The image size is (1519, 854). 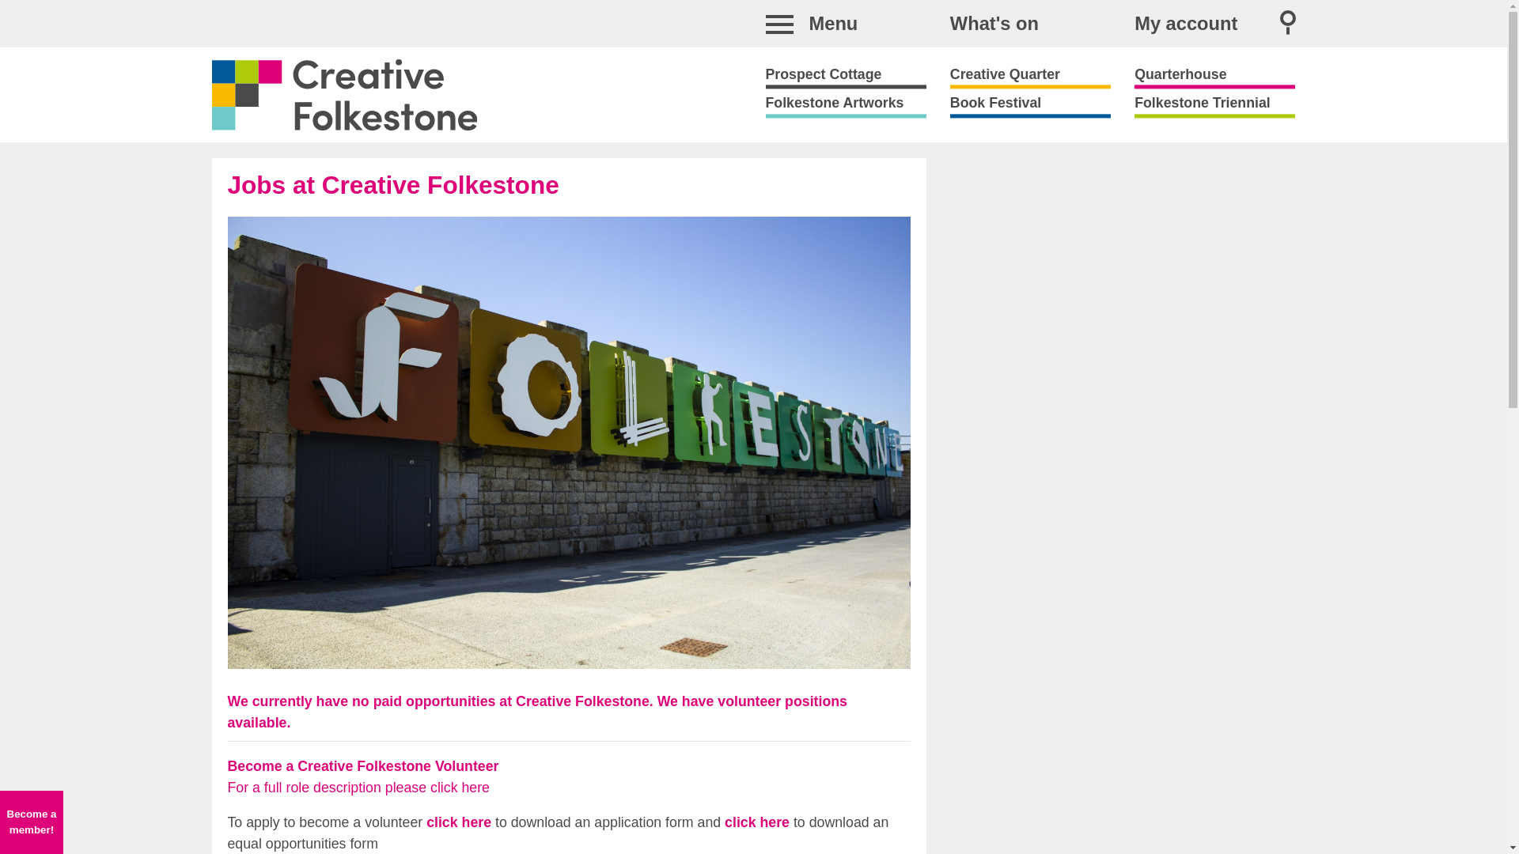 I want to click on My account, so click(x=1186, y=23).